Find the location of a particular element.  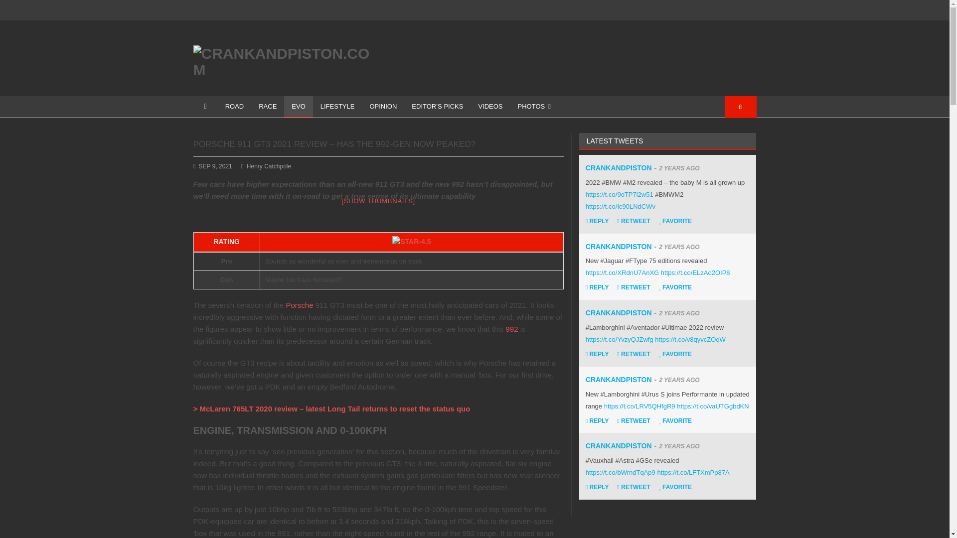

VIDEOS is located at coordinates (490, 107).